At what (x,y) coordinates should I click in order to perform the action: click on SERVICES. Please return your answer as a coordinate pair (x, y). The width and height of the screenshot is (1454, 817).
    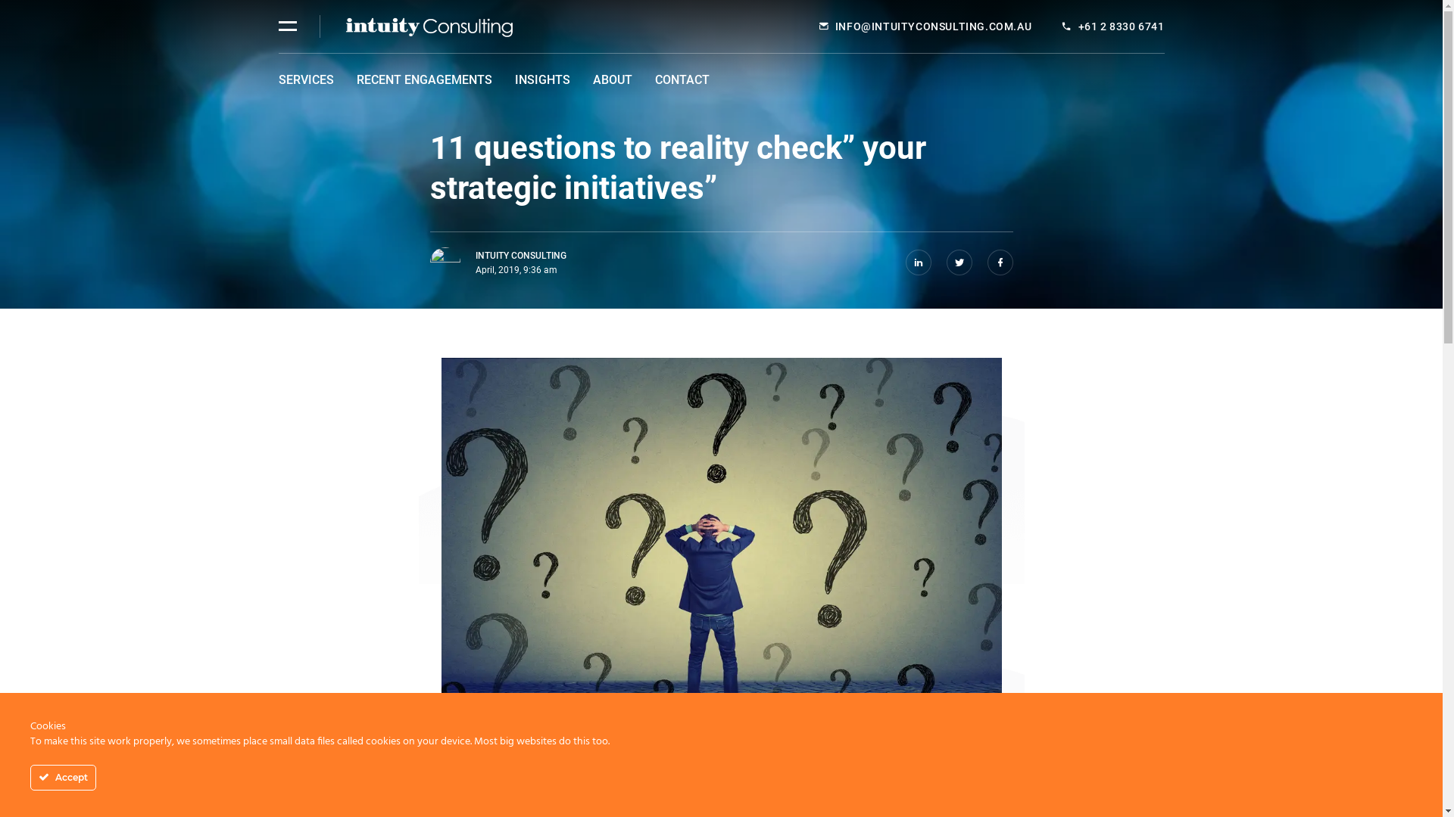
    Looking at the image, I should click on (306, 80).